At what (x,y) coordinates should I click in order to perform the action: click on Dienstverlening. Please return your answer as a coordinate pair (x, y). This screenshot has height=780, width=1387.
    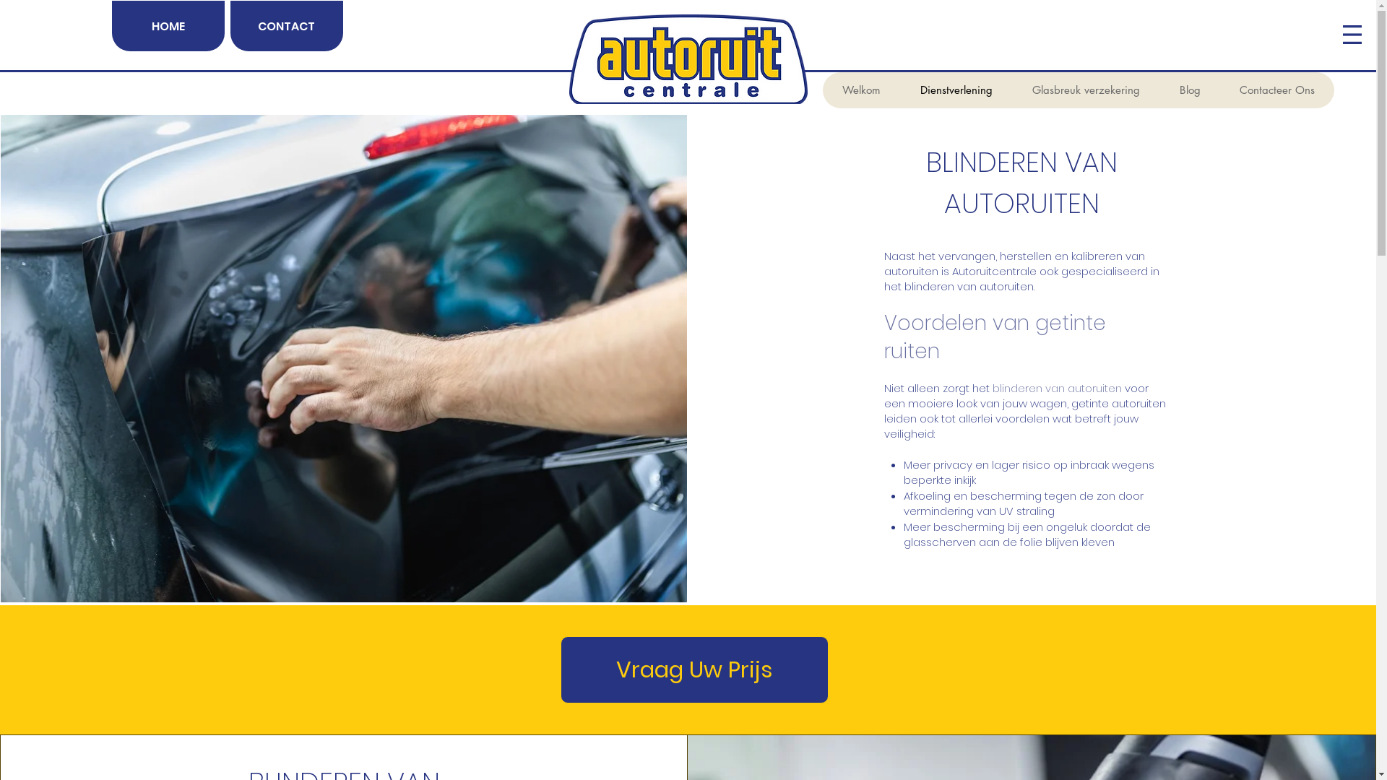
    Looking at the image, I should click on (956, 90).